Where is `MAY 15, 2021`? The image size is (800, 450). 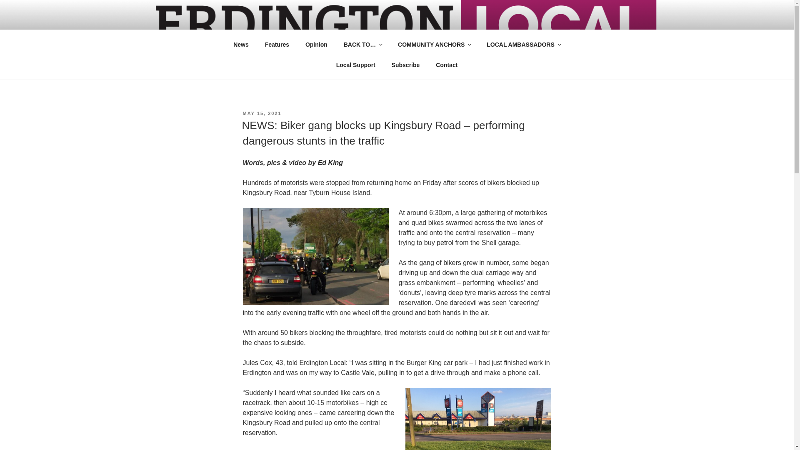
MAY 15, 2021 is located at coordinates (262, 113).